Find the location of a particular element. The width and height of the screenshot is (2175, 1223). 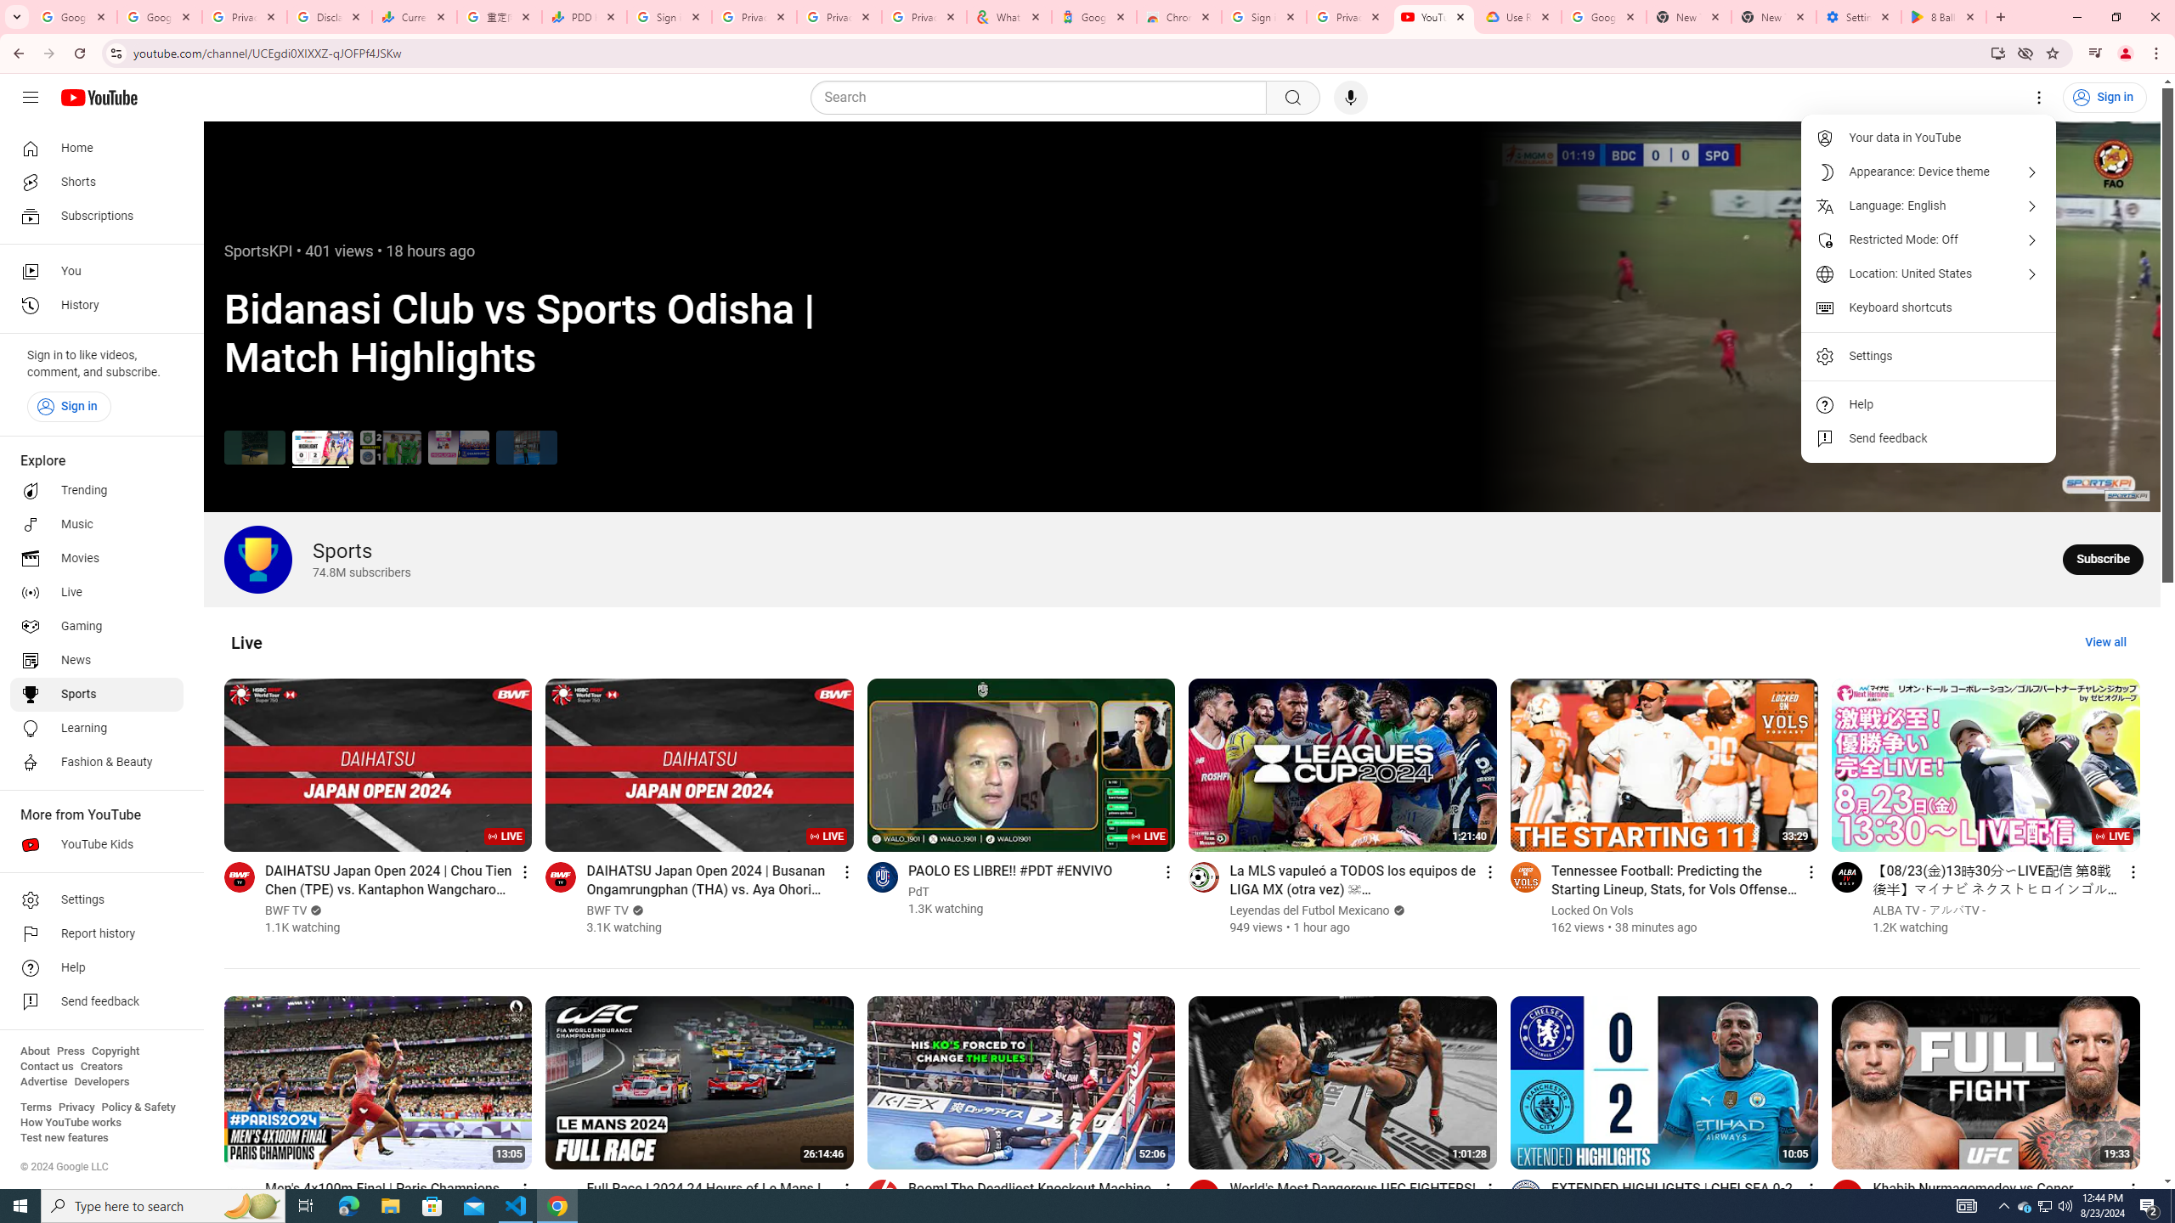

Gaming is located at coordinates (97, 627).